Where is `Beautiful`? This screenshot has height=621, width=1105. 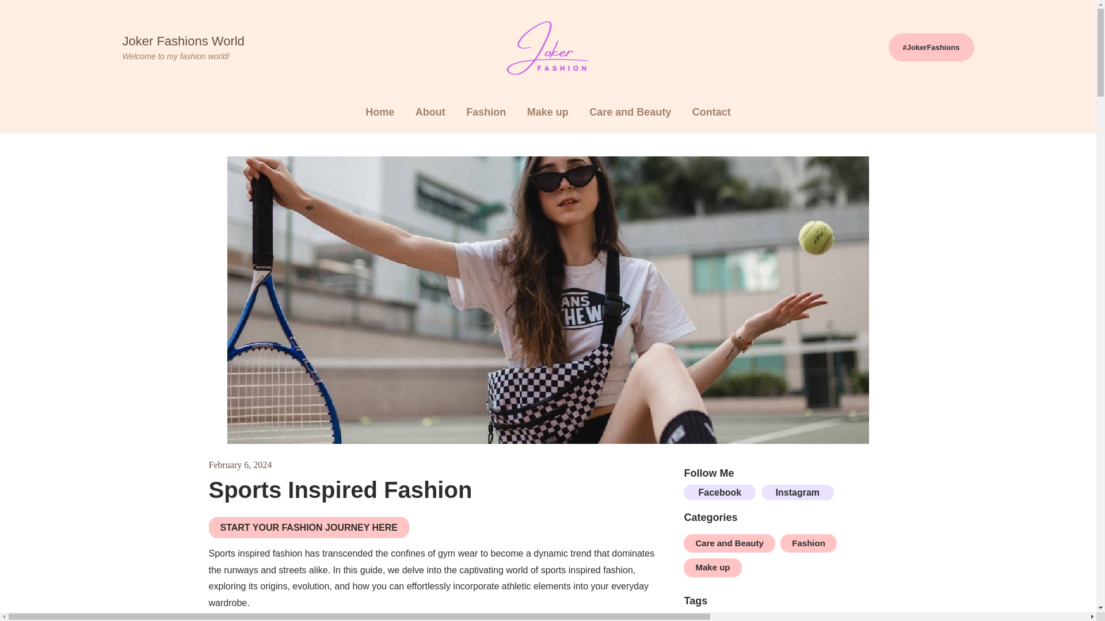
Beautiful is located at coordinates (781, 618).